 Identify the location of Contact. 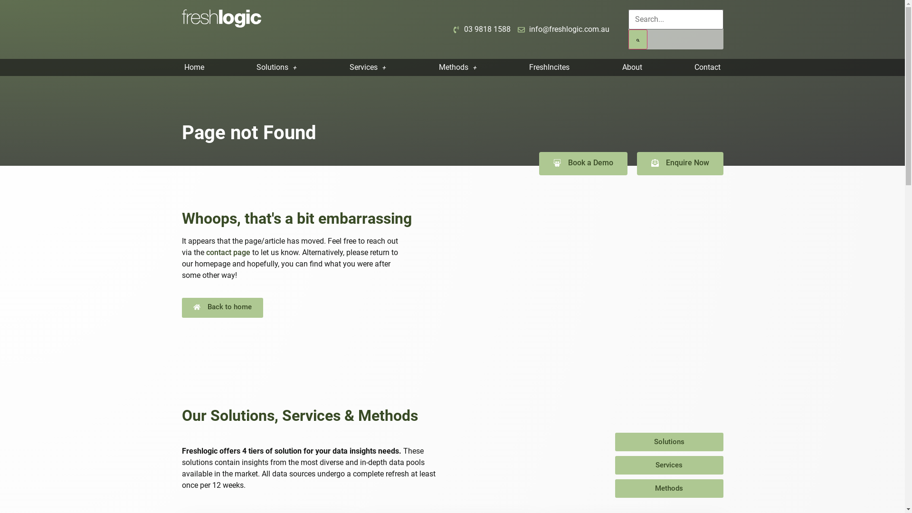
(708, 67).